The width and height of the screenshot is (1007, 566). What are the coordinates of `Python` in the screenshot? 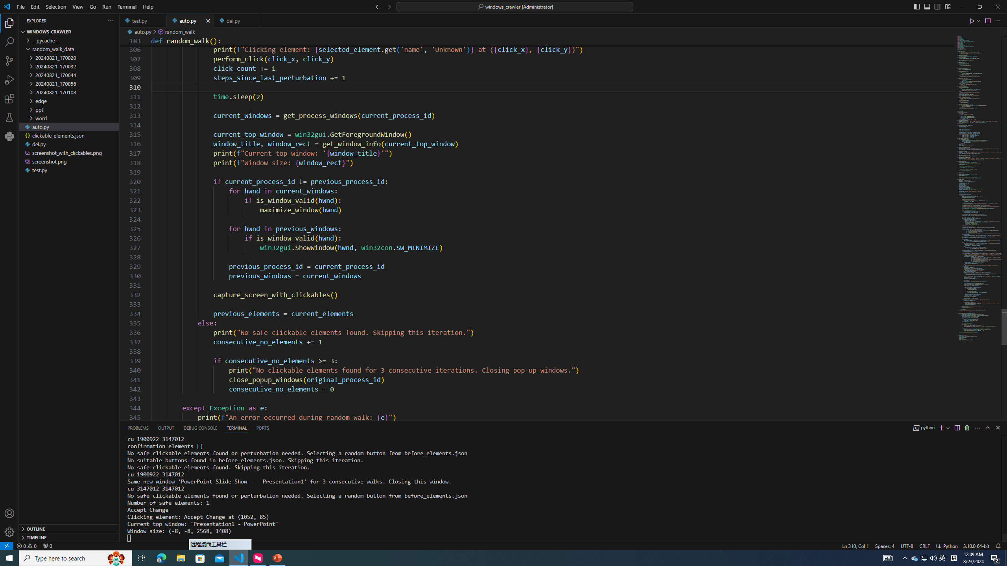 It's located at (9, 136).